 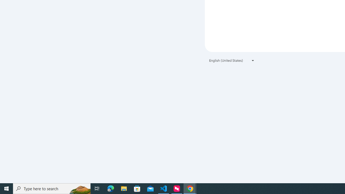 What do you see at coordinates (232, 60) in the screenshot?
I see `English (United States)` at bounding box center [232, 60].